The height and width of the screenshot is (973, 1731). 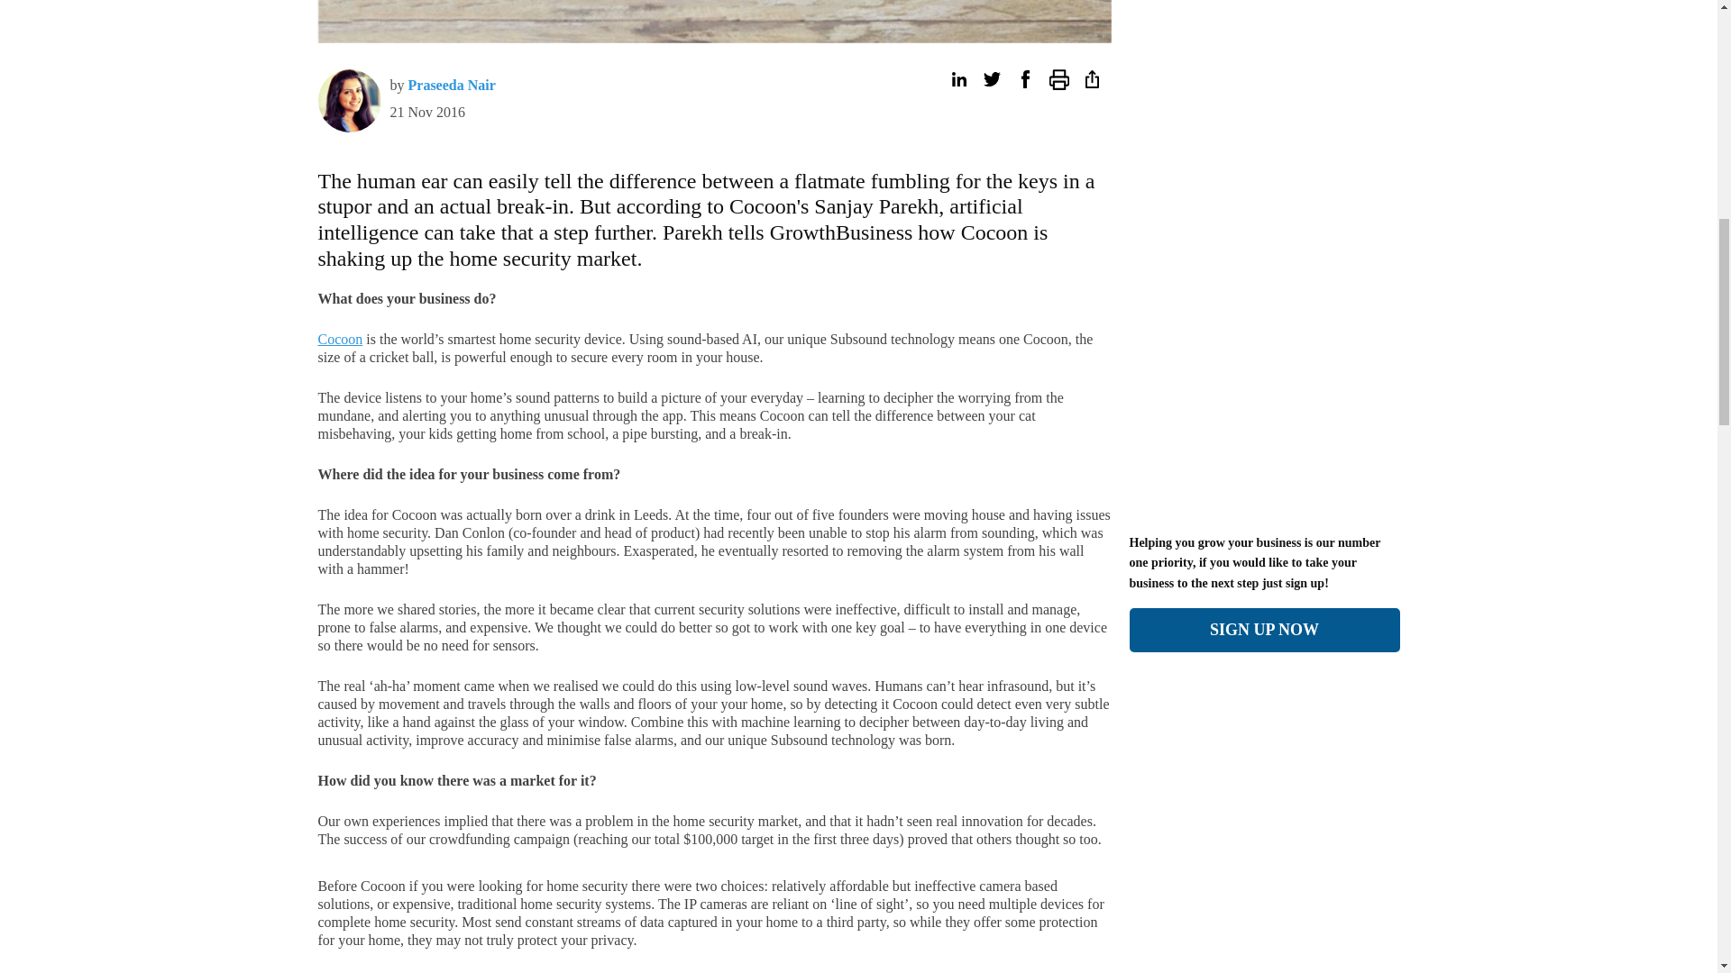 I want to click on Print this article, so click(x=1058, y=79).